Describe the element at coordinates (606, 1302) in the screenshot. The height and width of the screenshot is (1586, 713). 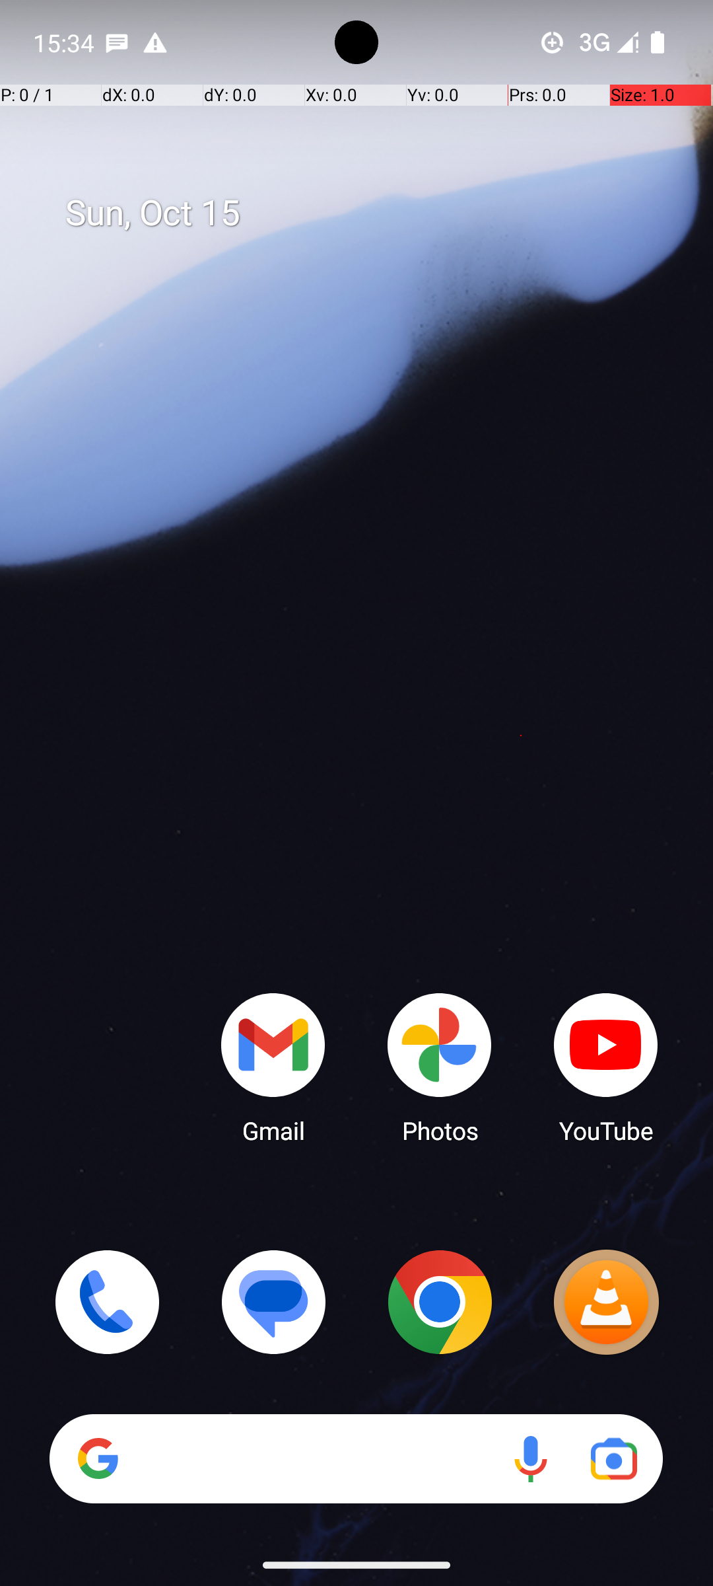
I see `VLC` at that location.